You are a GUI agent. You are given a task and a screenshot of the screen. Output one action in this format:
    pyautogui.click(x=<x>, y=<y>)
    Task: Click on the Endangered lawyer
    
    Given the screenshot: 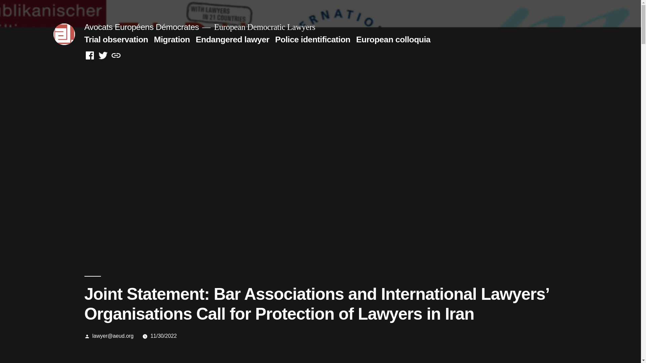 What is the action you would take?
    pyautogui.click(x=232, y=39)
    